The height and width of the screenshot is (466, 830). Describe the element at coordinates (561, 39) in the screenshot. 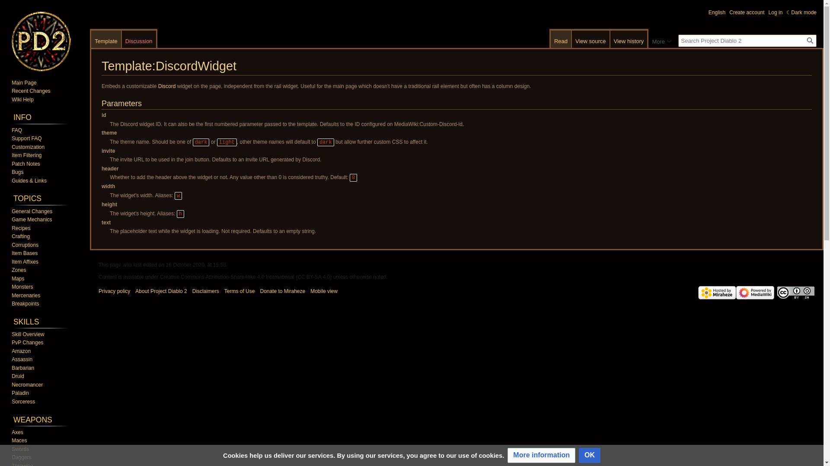

I see `Read` at that location.